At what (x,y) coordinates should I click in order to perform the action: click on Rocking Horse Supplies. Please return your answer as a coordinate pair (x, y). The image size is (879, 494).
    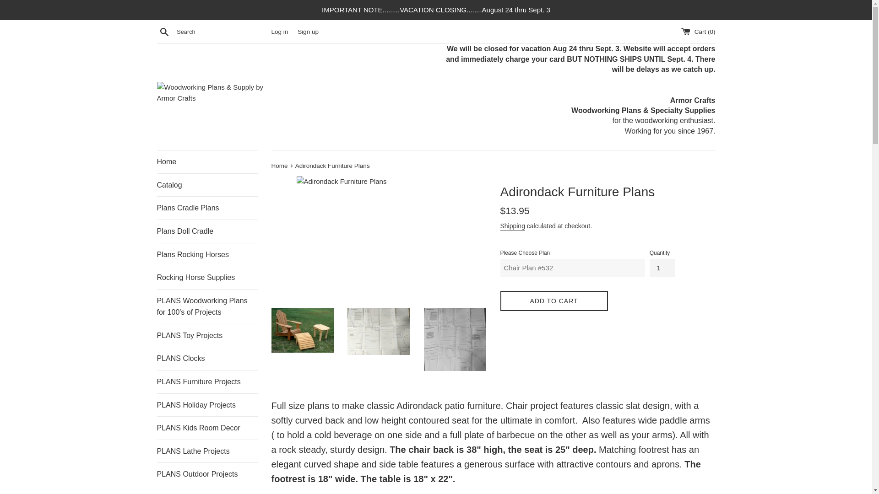
    Looking at the image, I should click on (207, 277).